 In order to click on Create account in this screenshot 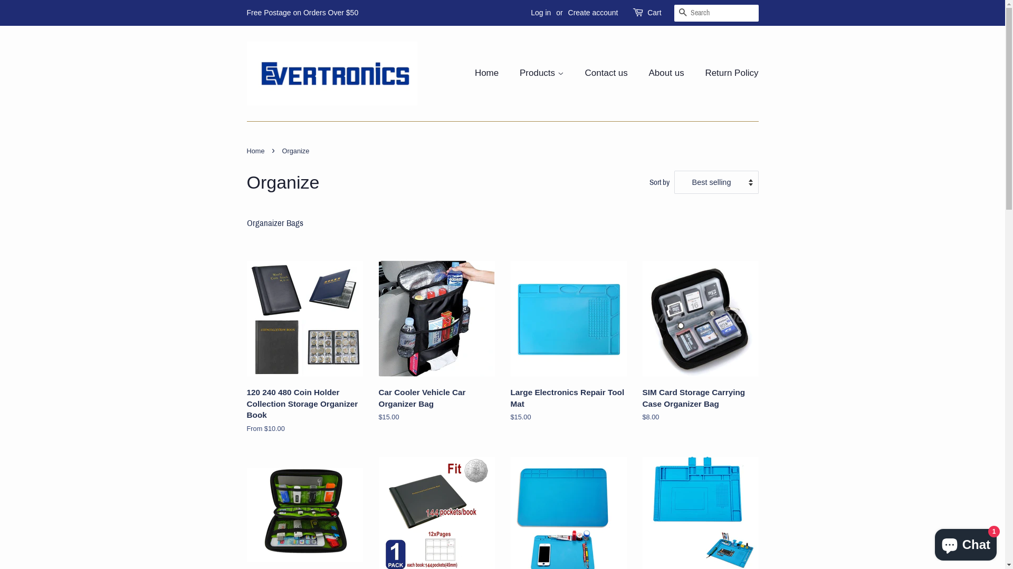, I will do `click(593, 13)`.